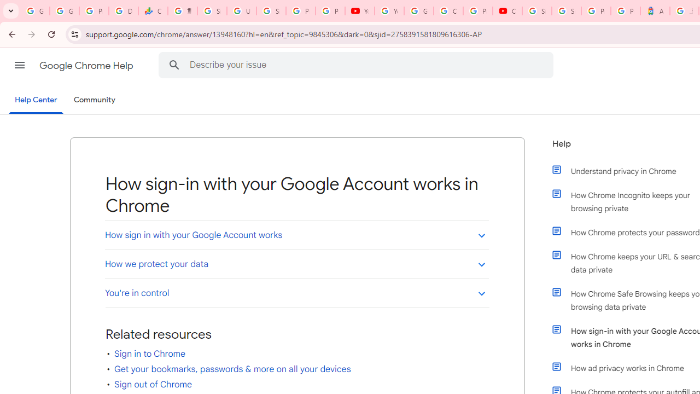 This screenshot has height=394, width=700. I want to click on Content Creator Programs & Opportunities - YouTube Creators, so click(507, 11).